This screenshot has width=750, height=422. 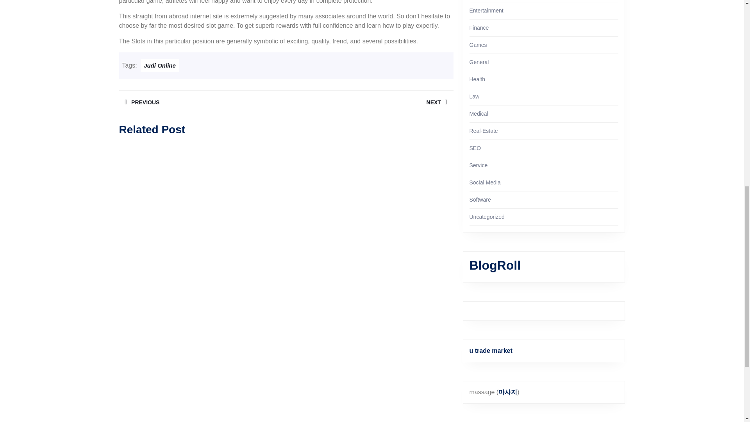 I want to click on Health, so click(x=477, y=79).